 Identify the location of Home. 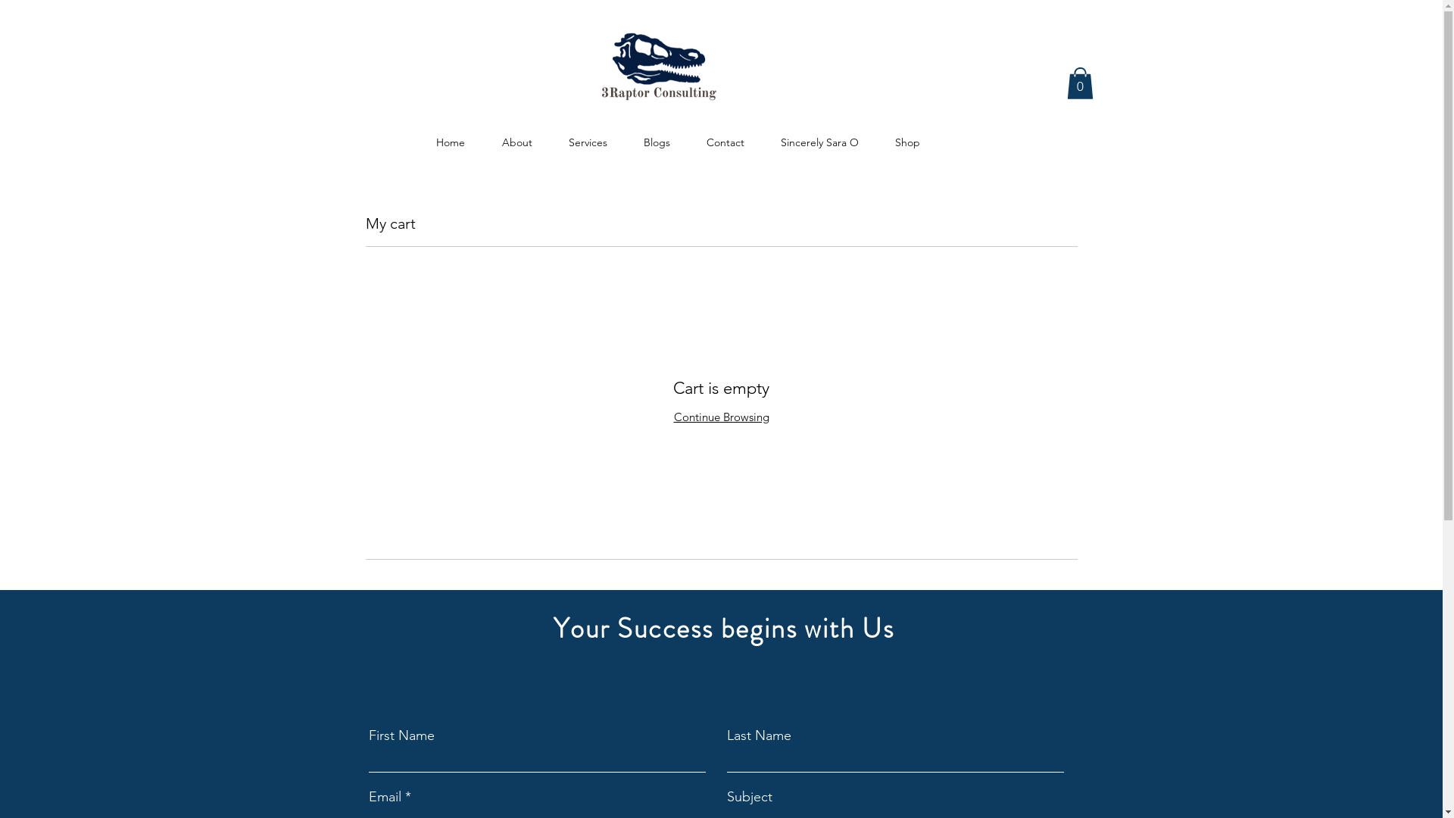
(450, 136).